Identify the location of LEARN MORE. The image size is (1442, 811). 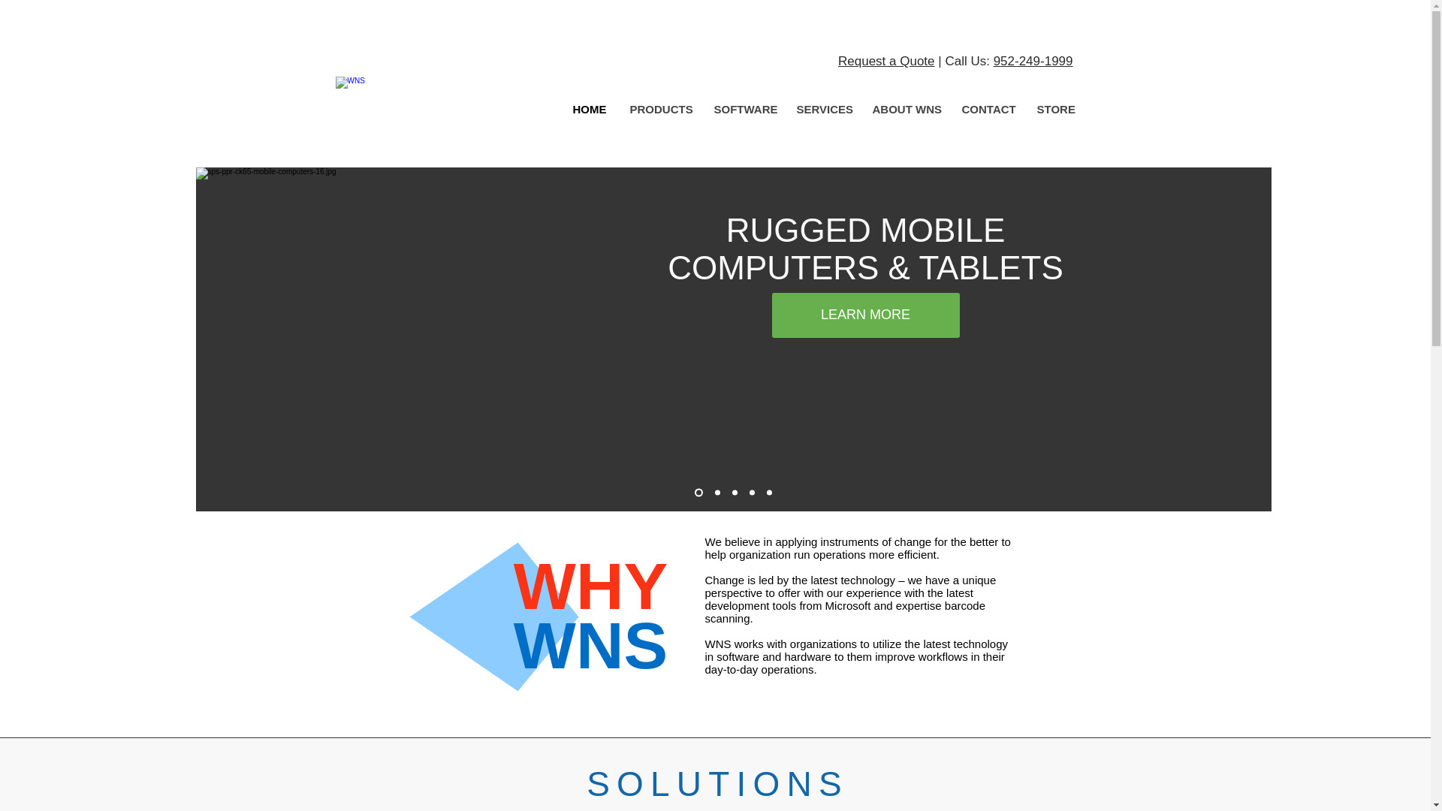
(865, 315).